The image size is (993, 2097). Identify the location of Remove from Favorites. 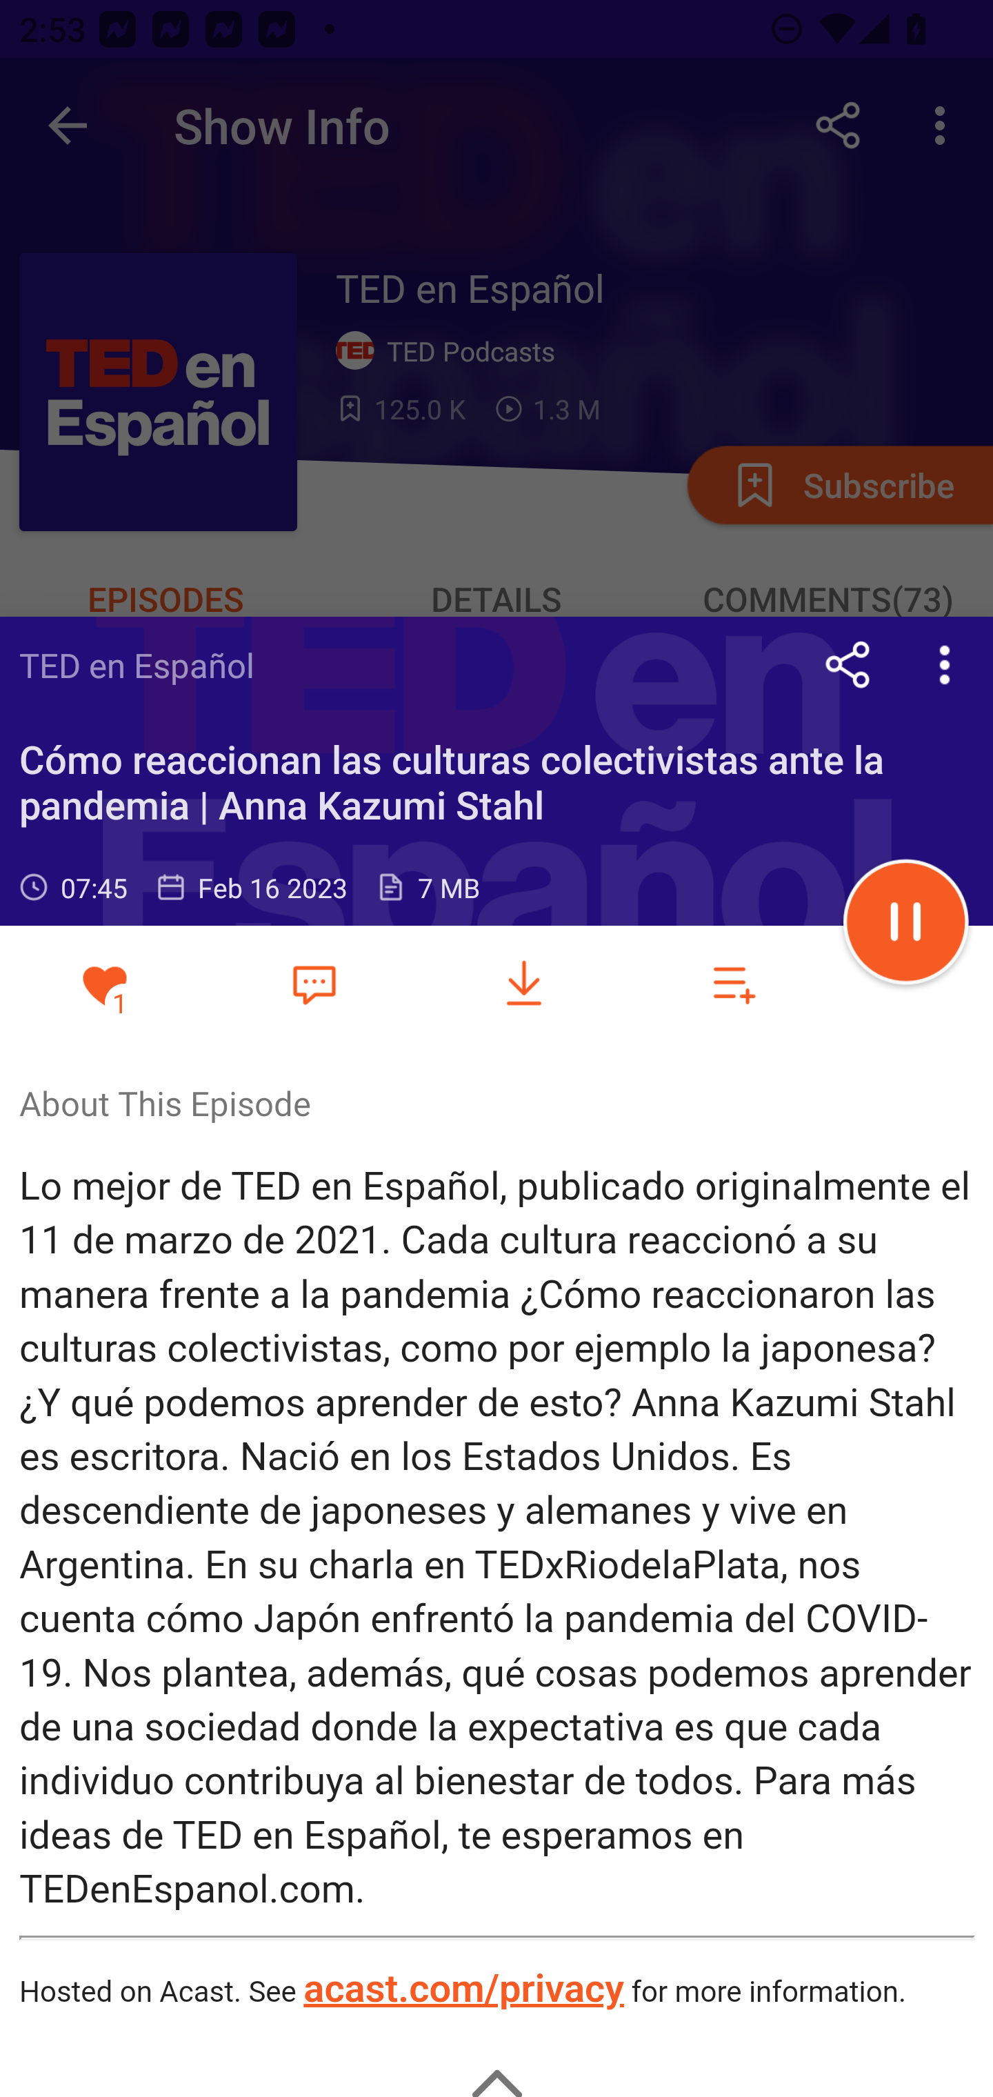
(105, 984).